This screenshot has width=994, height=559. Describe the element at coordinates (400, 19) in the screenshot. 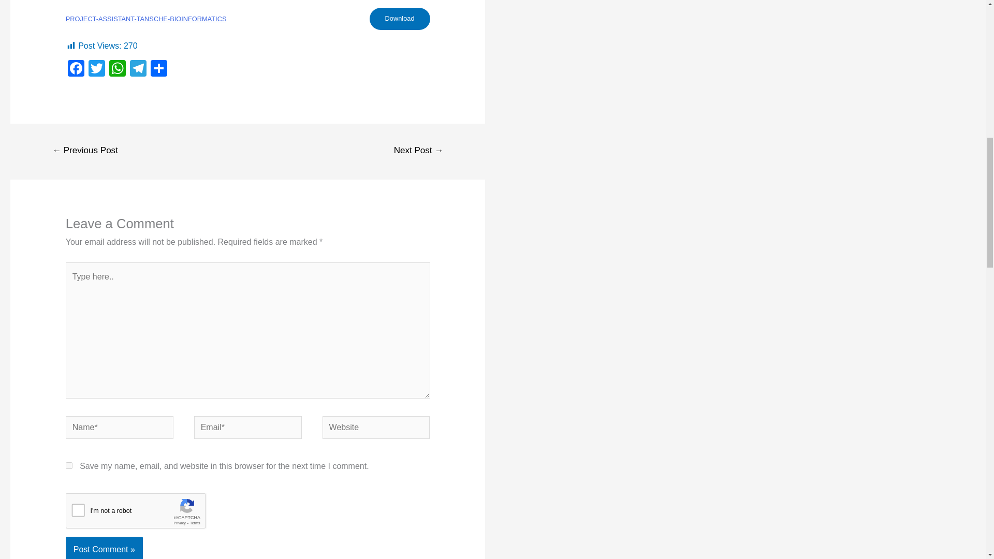

I see `Download` at that location.